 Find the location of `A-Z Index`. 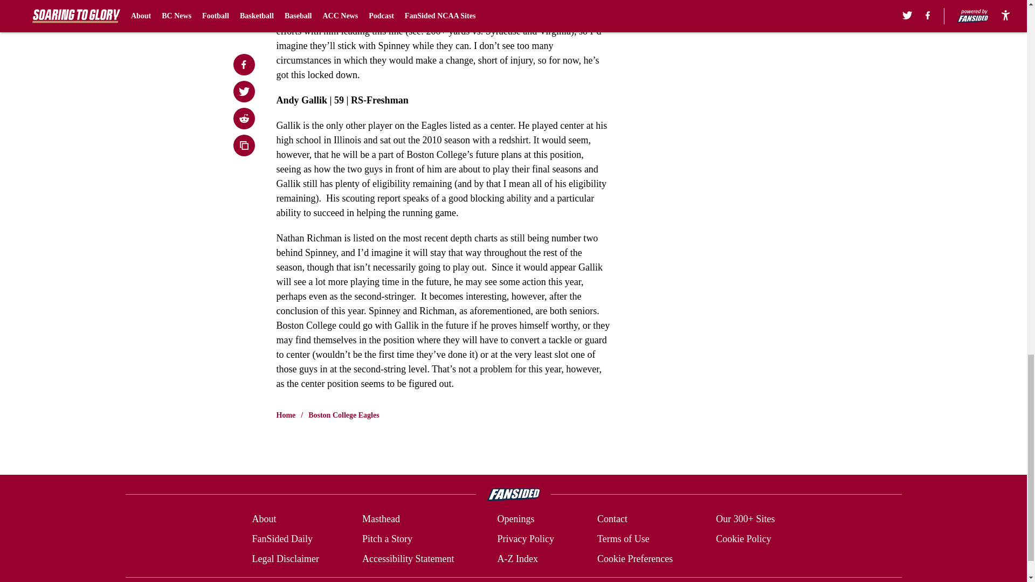

A-Z Index is located at coordinates (516, 558).